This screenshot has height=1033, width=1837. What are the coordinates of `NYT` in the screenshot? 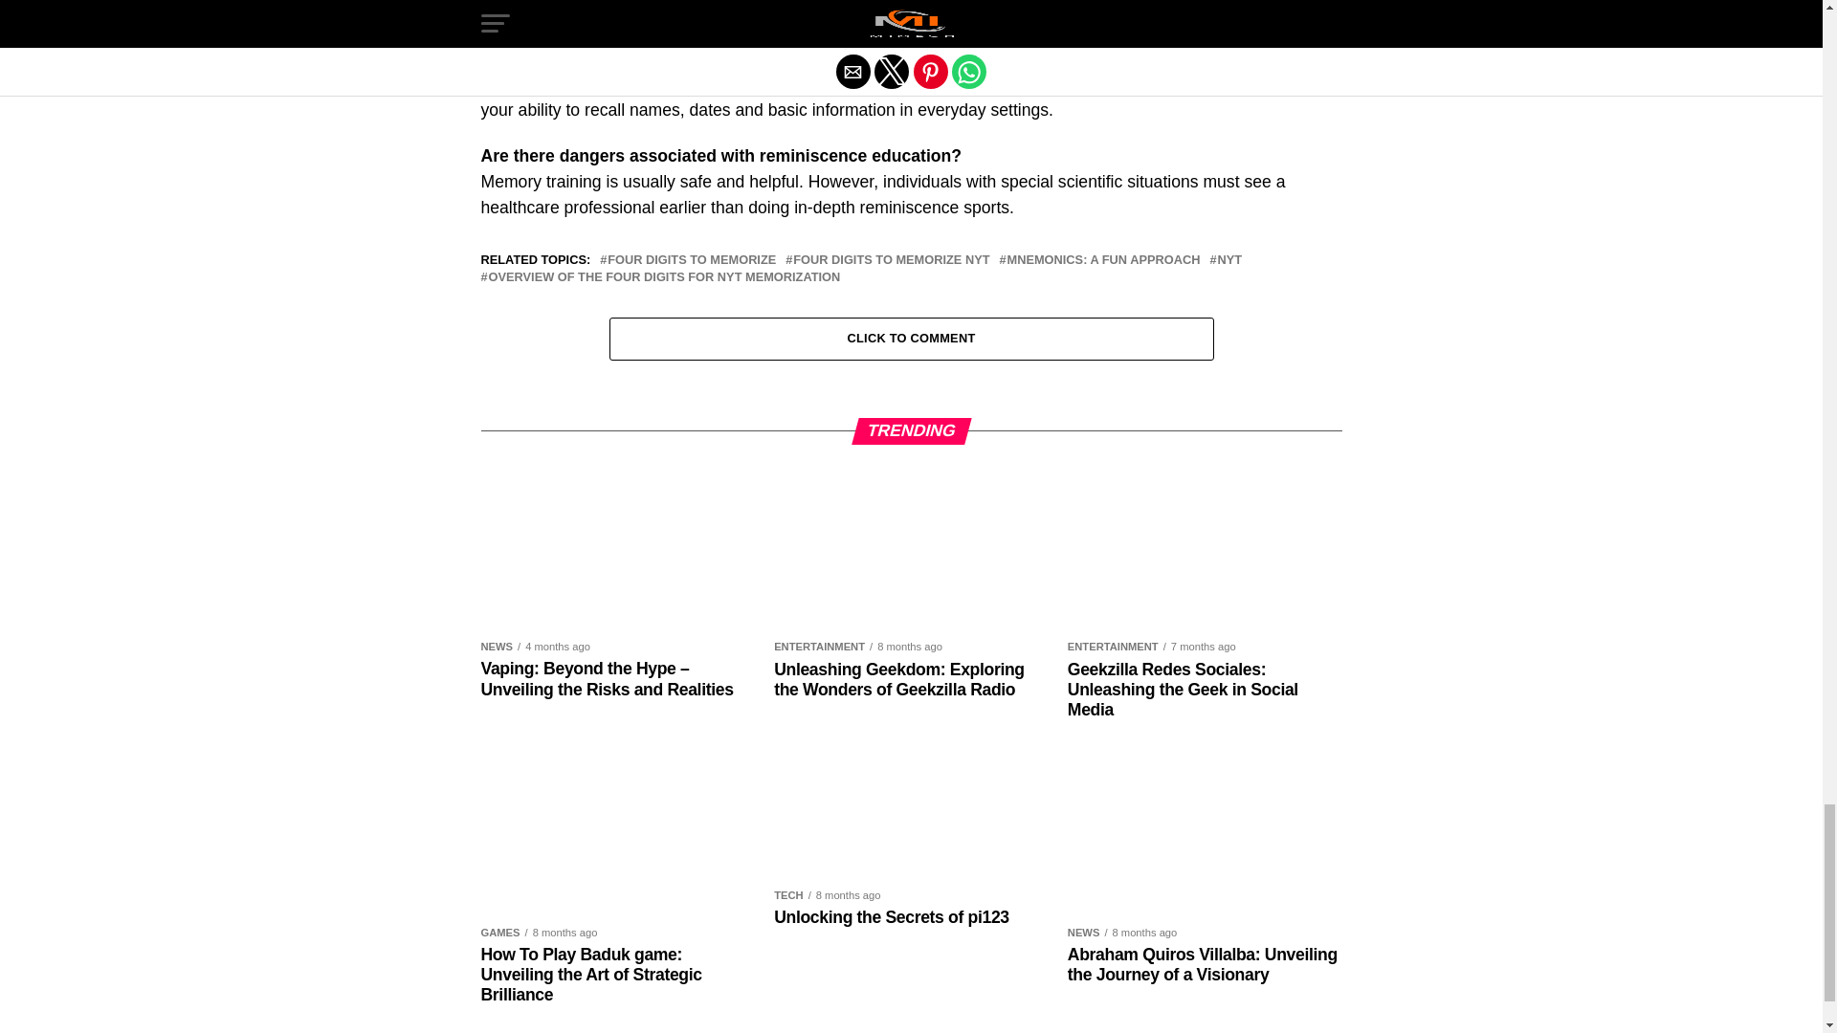 It's located at (1228, 260).